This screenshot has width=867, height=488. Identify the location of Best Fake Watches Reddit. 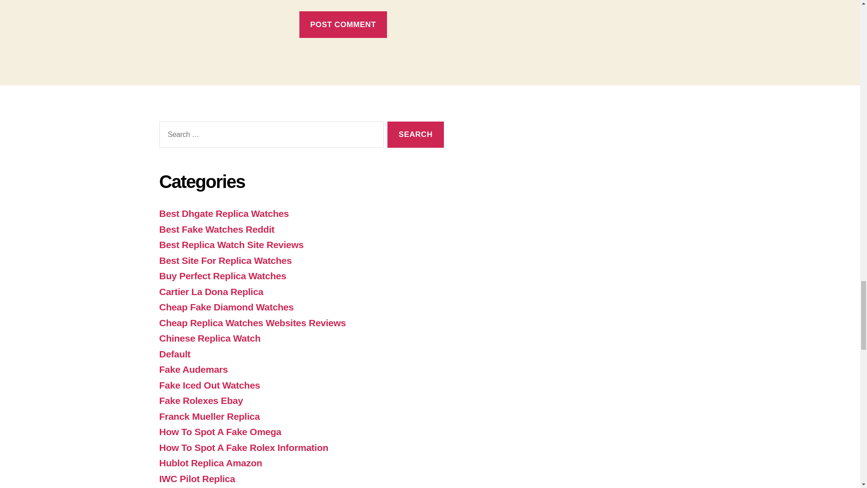
(216, 229).